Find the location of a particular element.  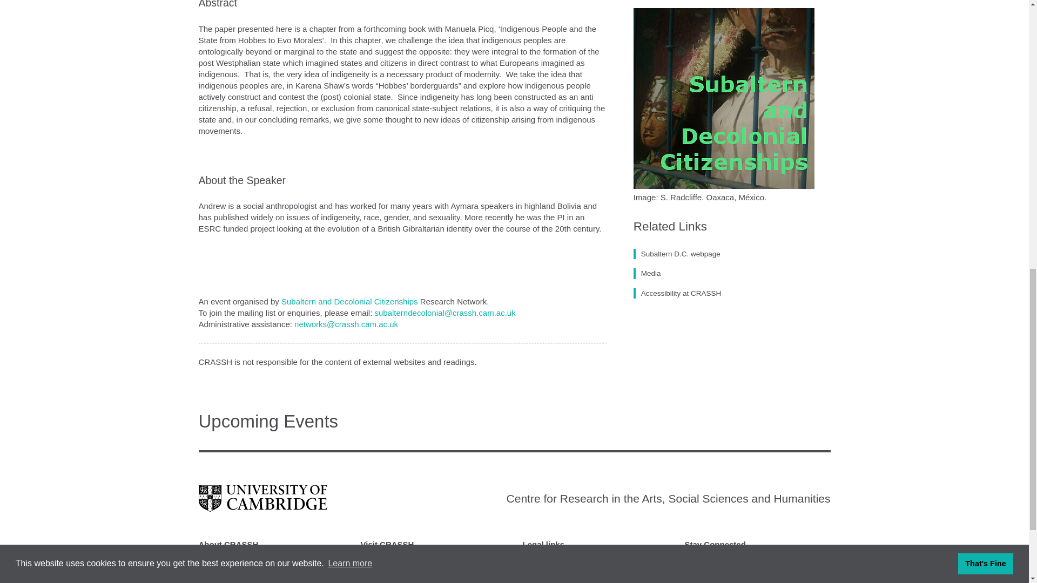

Contact CRASSH is located at coordinates (227, 556).